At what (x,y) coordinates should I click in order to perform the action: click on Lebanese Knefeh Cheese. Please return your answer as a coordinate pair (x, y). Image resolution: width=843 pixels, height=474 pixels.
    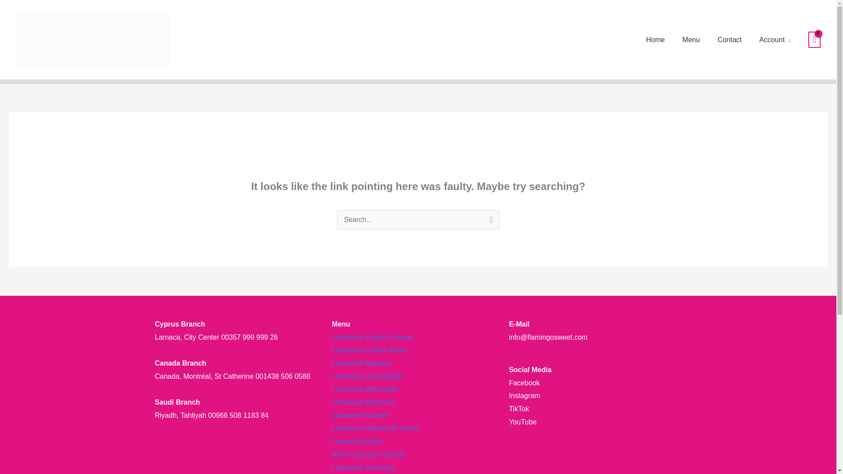
    Looking at the image, I should click on (372, 337).